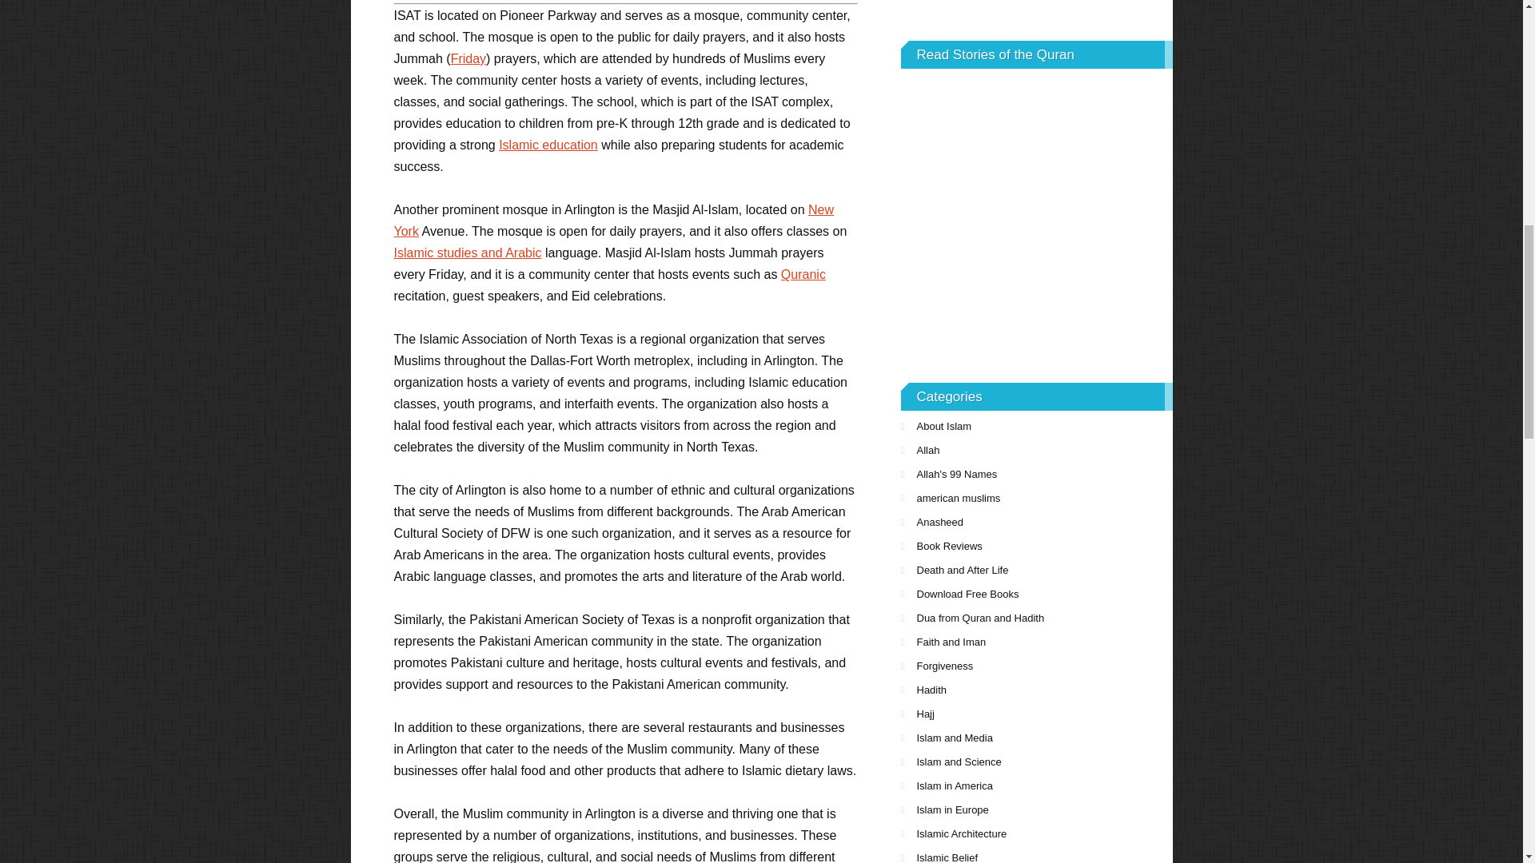 This screenshot has height=863, width=1535. I want to click on Friday, so click(468, 58).